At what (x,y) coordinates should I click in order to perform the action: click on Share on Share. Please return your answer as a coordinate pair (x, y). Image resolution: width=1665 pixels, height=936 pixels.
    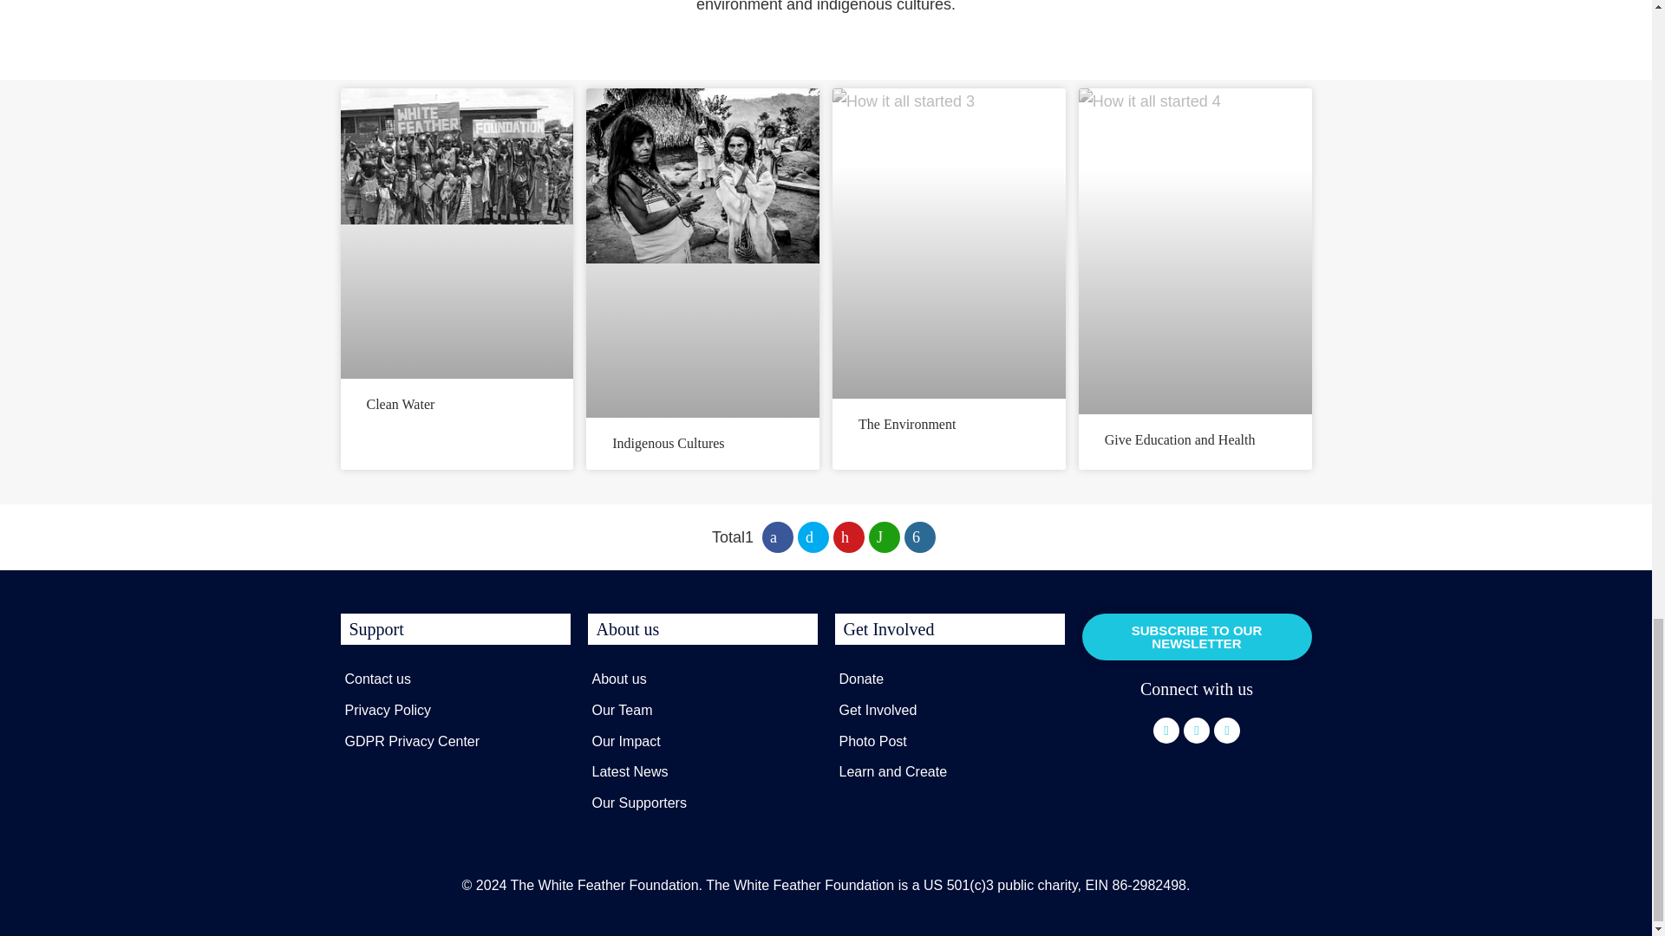
    Looking at the image, I should click on (919, 537).